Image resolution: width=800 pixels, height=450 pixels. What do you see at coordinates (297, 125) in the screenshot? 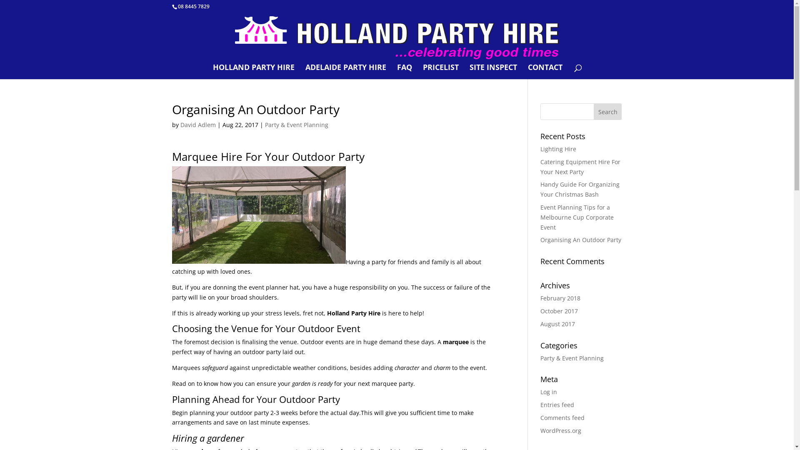
I see `Party & Event Planning` at bounding box center [297, 125].